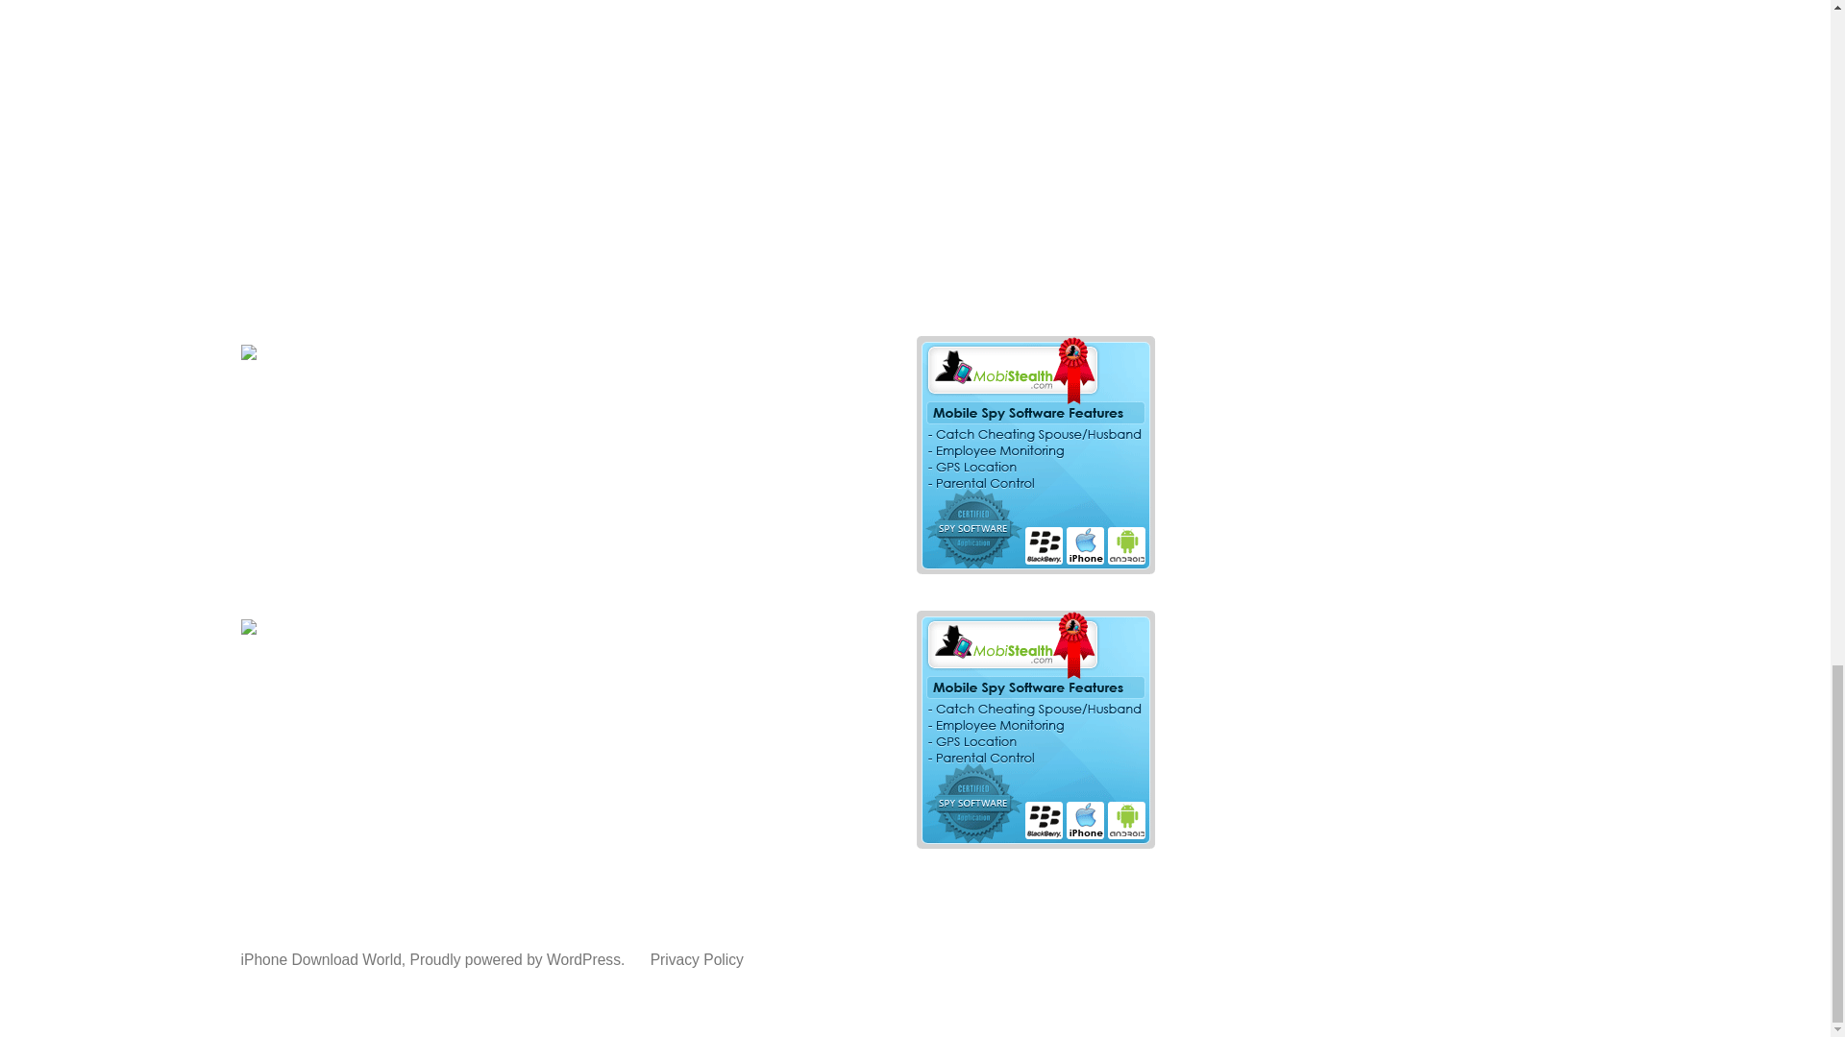 This screenshot has height=1037, width=1845. I want to click on iPhone Download World, so click(319, 959).